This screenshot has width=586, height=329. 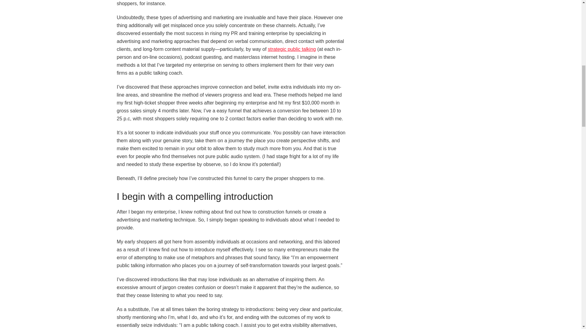 I want to click on strategic public talking, so click(x=292, y=49).